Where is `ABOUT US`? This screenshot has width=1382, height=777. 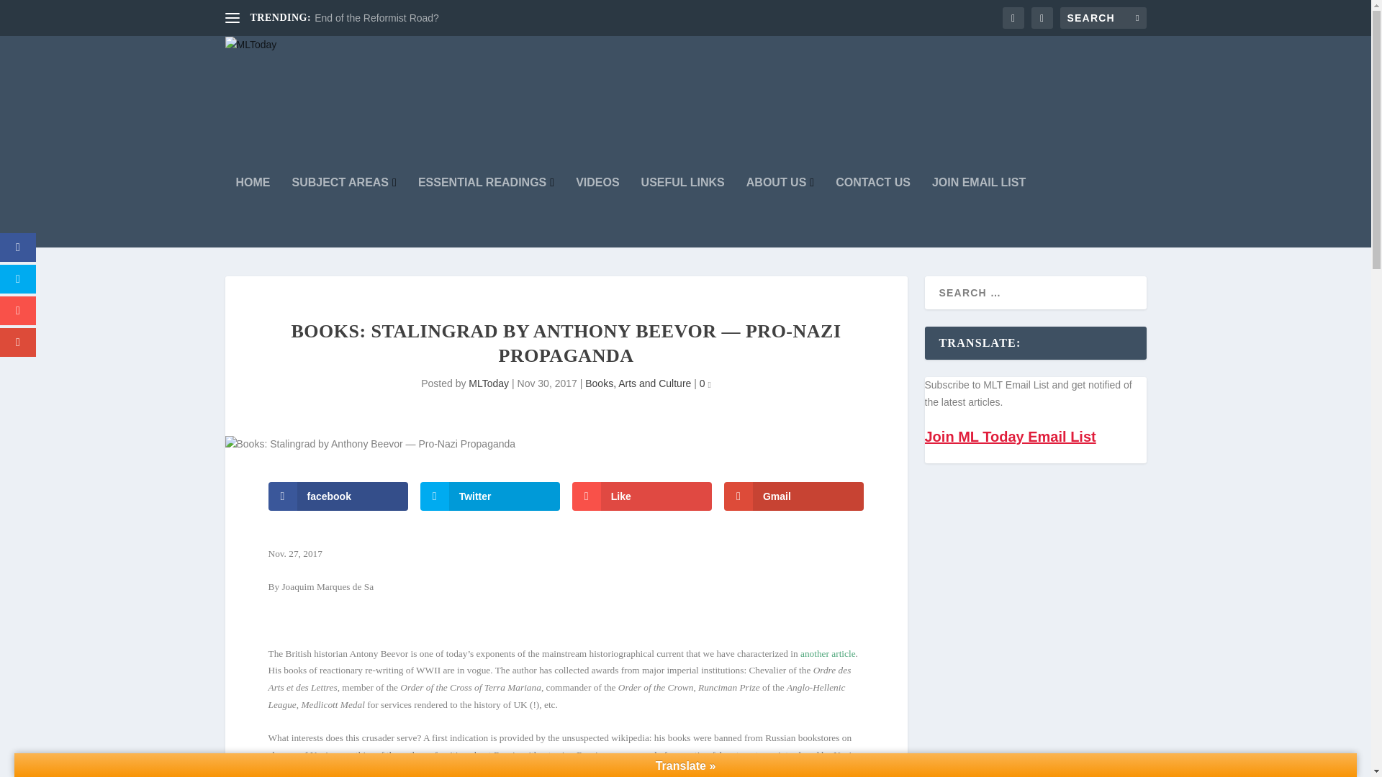
ABOUT US is located at coordinates (780, 212).